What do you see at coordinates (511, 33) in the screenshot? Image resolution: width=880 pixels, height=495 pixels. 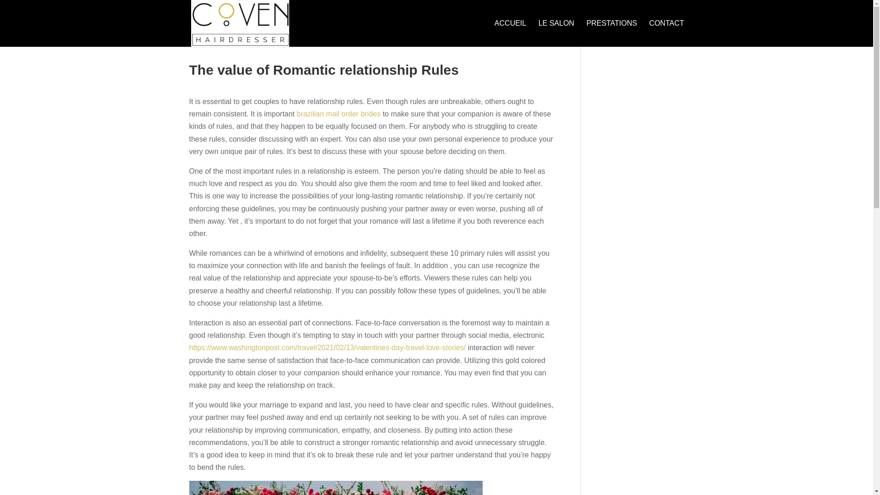 I see `ACCUEIL` at bounding box center [511, 33].